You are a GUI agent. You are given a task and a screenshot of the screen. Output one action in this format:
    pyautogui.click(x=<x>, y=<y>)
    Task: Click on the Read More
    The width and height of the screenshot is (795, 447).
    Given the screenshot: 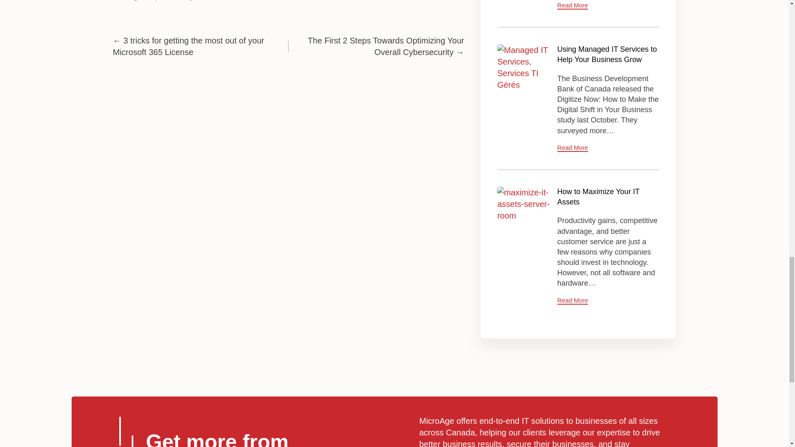 What is the action you would take?
    pyautogui.click(x=572, y=148)
    